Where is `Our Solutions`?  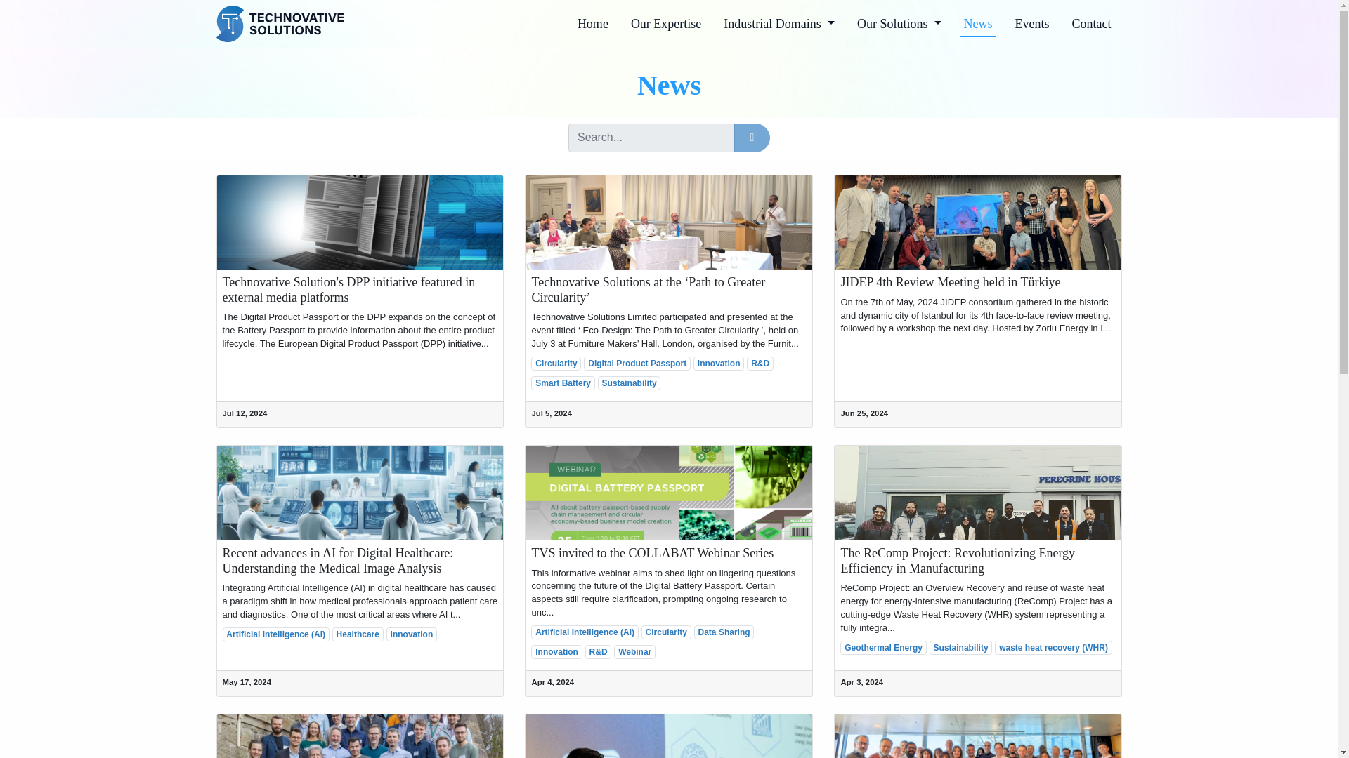
Our Solutions is located at coordinates (899, 24).